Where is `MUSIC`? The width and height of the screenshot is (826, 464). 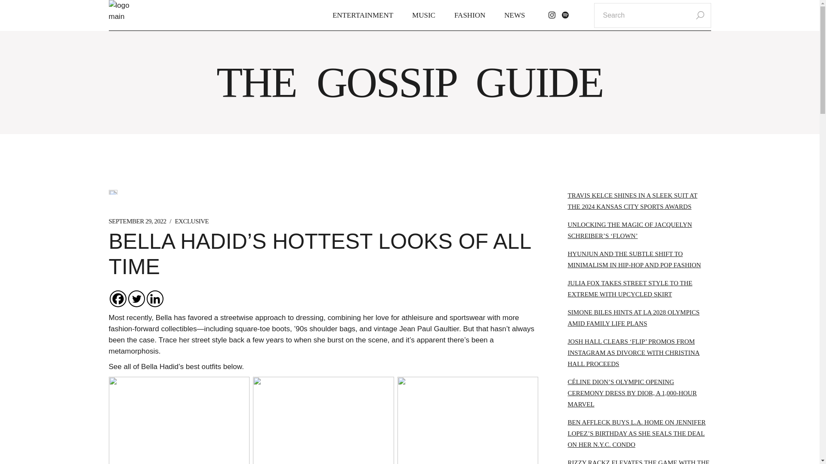 MUSIC is located at coordinates (423, 15).